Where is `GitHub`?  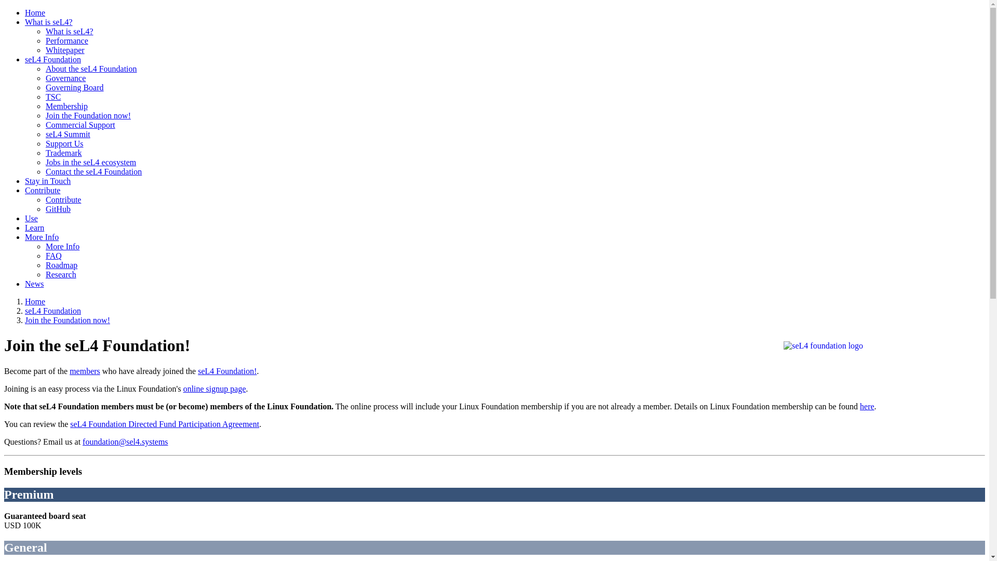
GitHub is located at coordinates (58, 209).